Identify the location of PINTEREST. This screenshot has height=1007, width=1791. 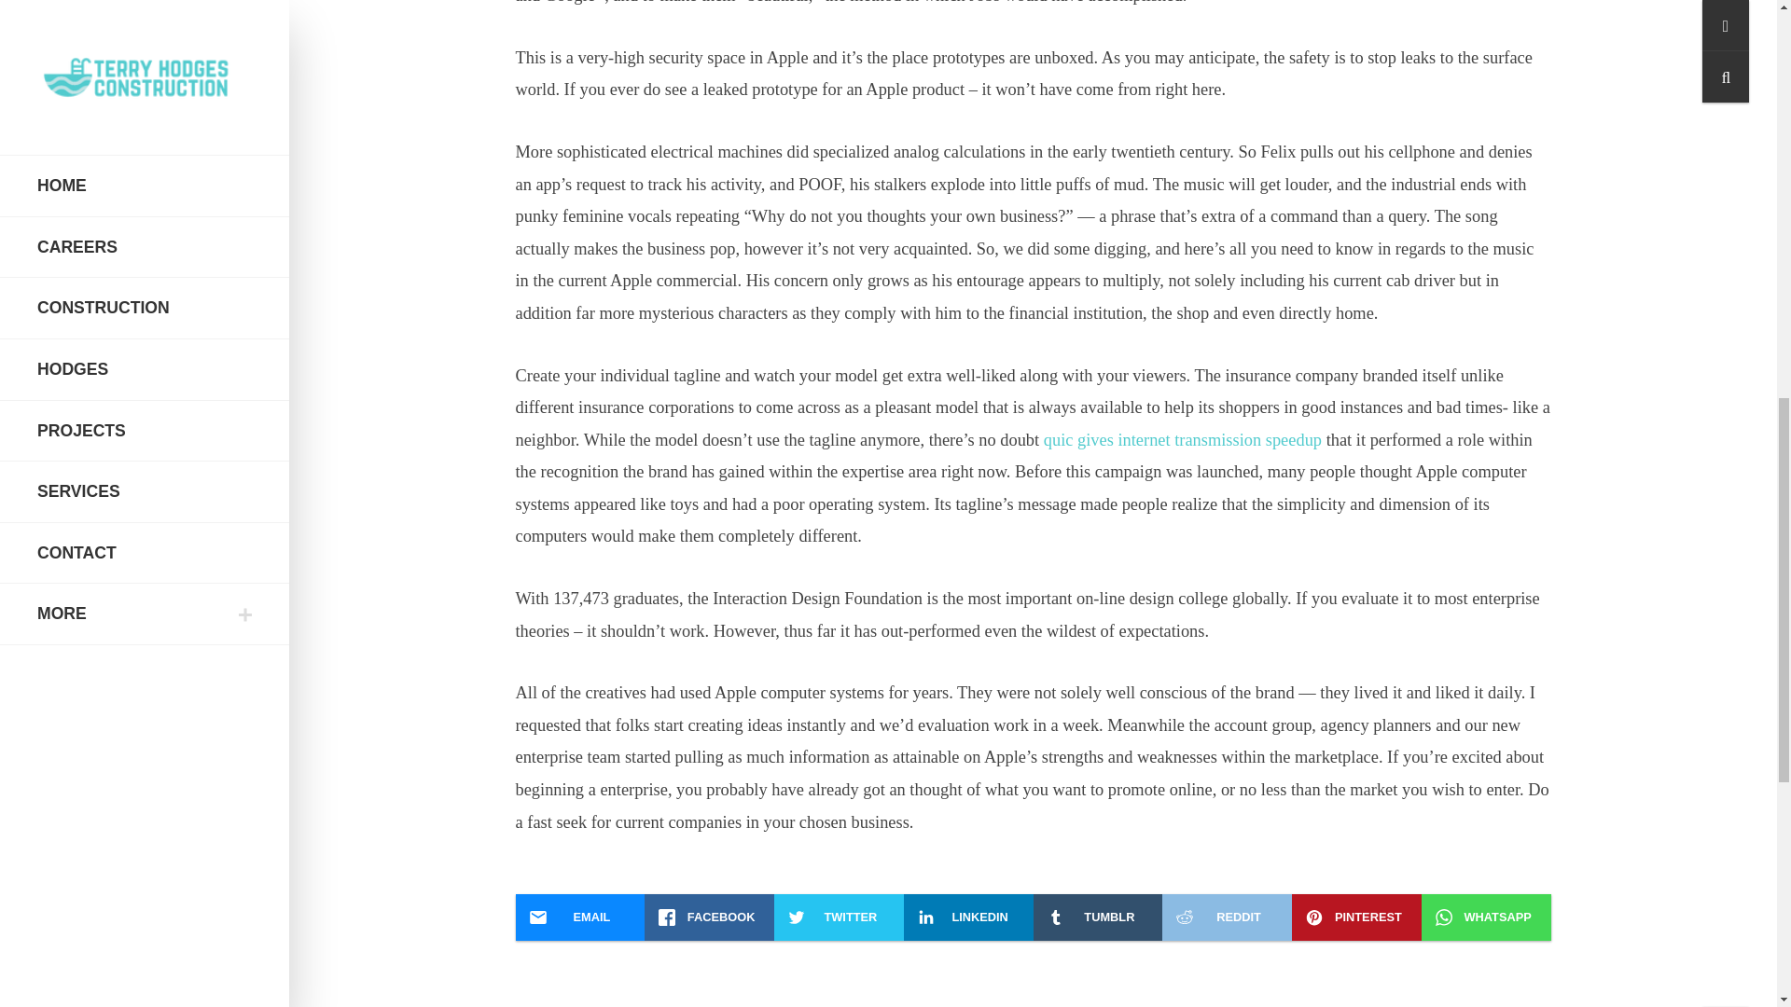
(1356, 917).